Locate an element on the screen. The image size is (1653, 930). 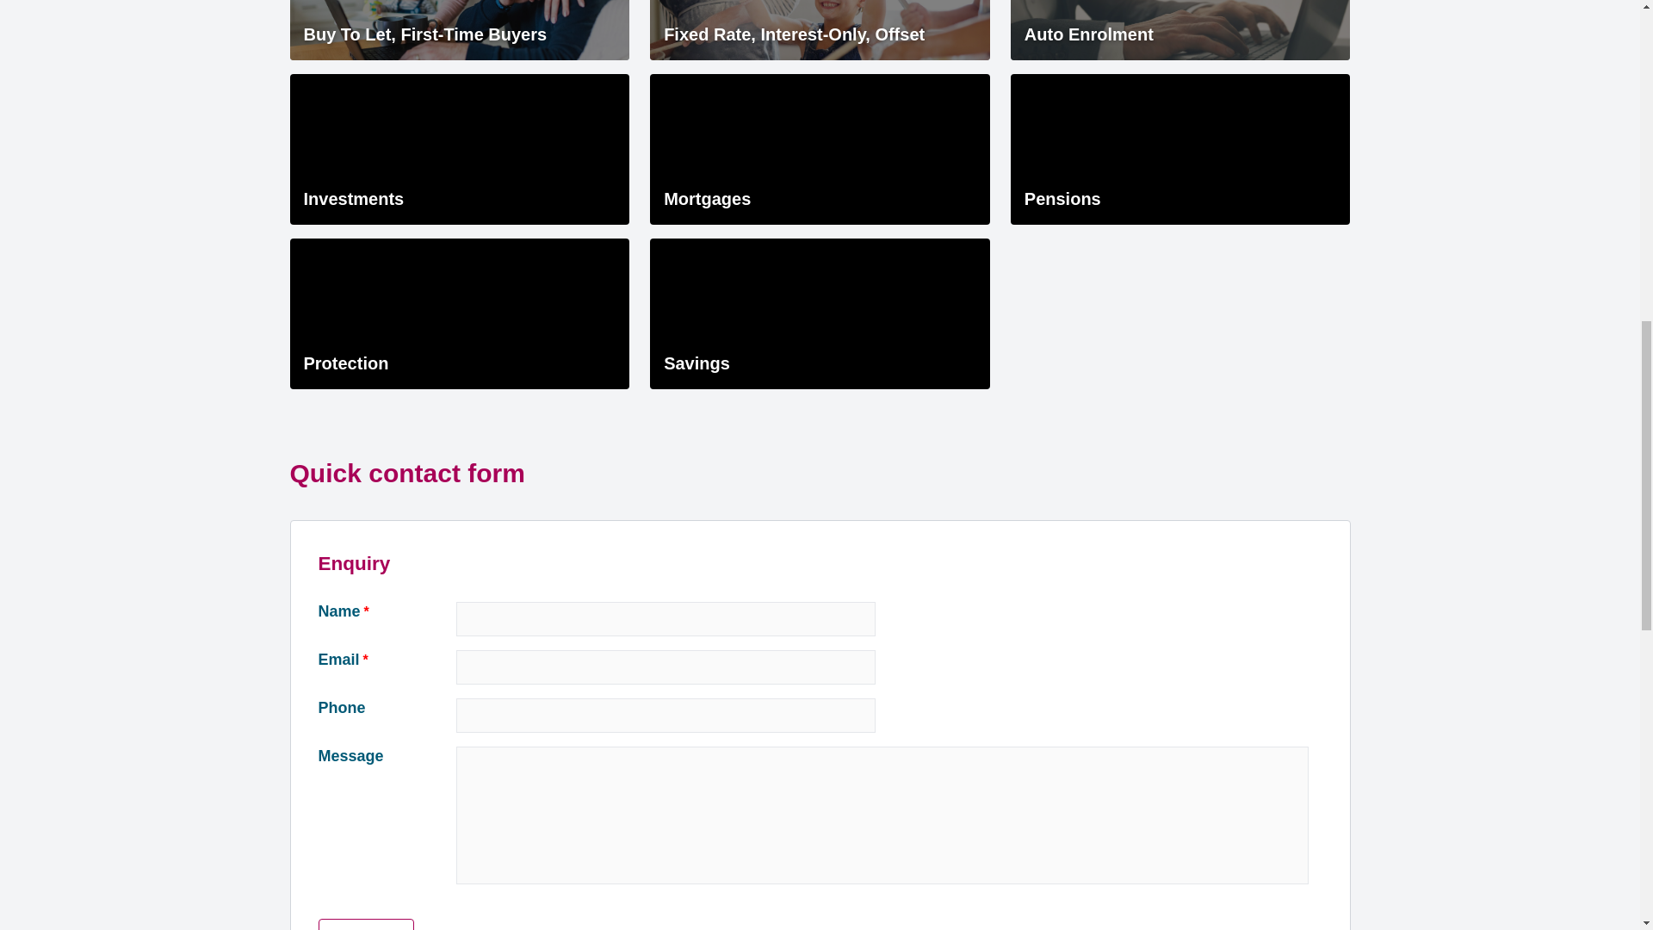
Pensions is located at coordinates (1179, 150).